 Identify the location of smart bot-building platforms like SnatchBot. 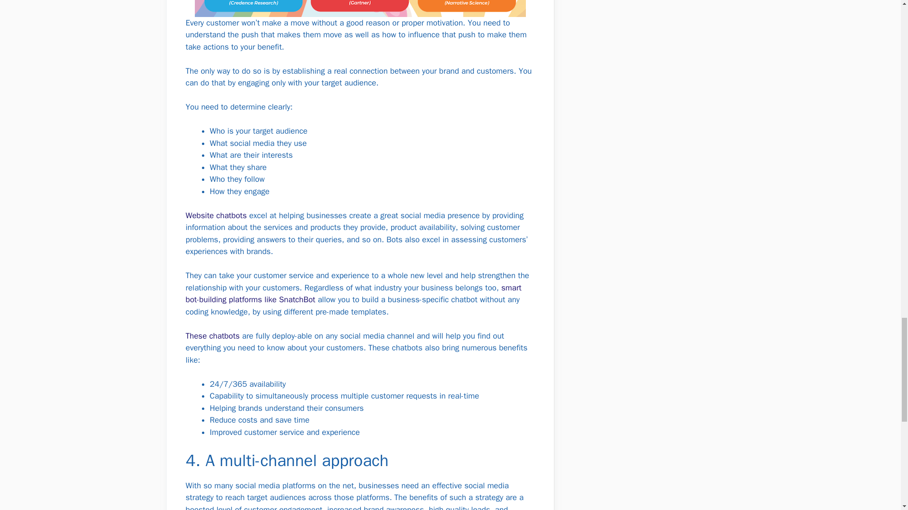
(353, 294).